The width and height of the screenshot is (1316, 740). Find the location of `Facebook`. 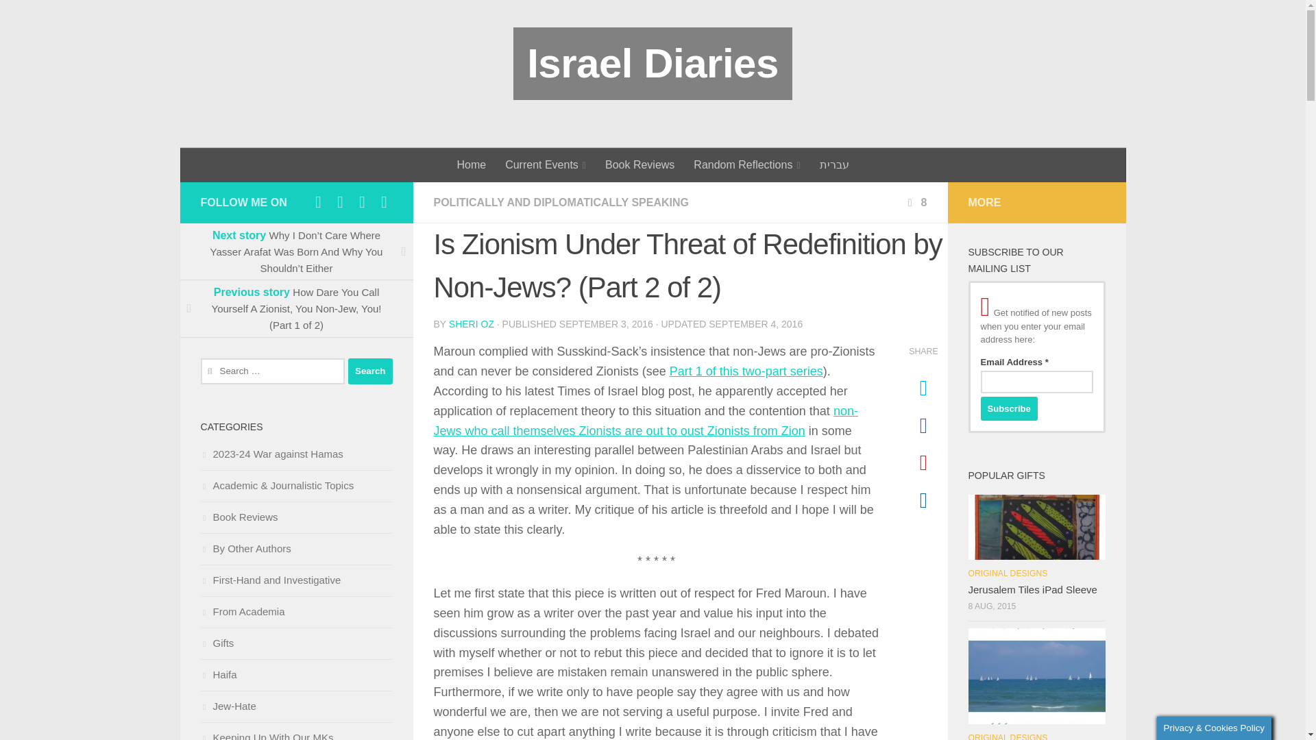

Facebook is located at coordinates (318, 201).